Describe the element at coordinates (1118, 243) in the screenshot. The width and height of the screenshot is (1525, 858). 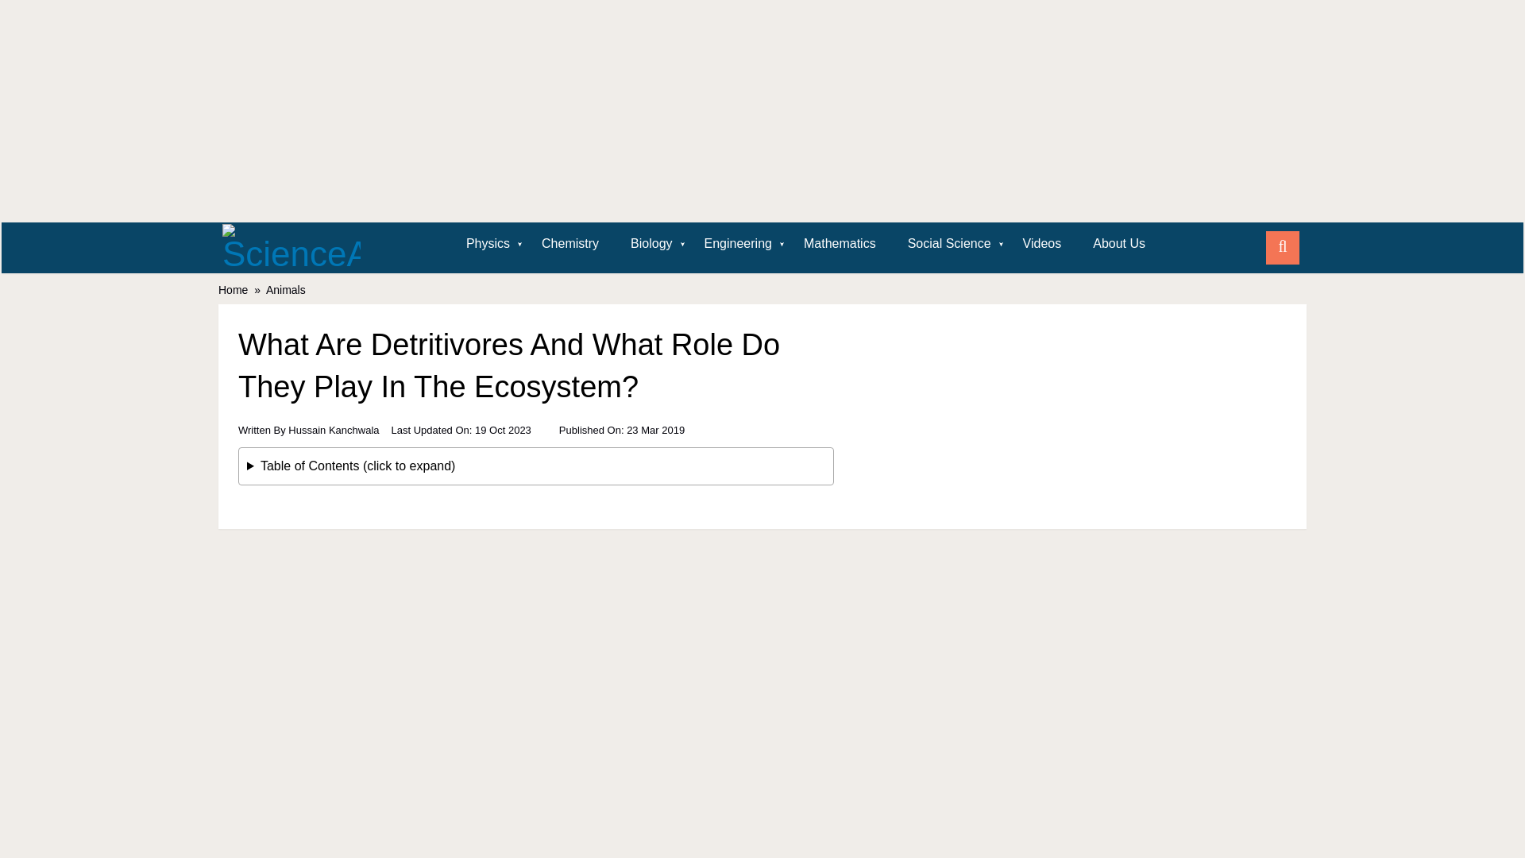
I see `About Us` at that location.